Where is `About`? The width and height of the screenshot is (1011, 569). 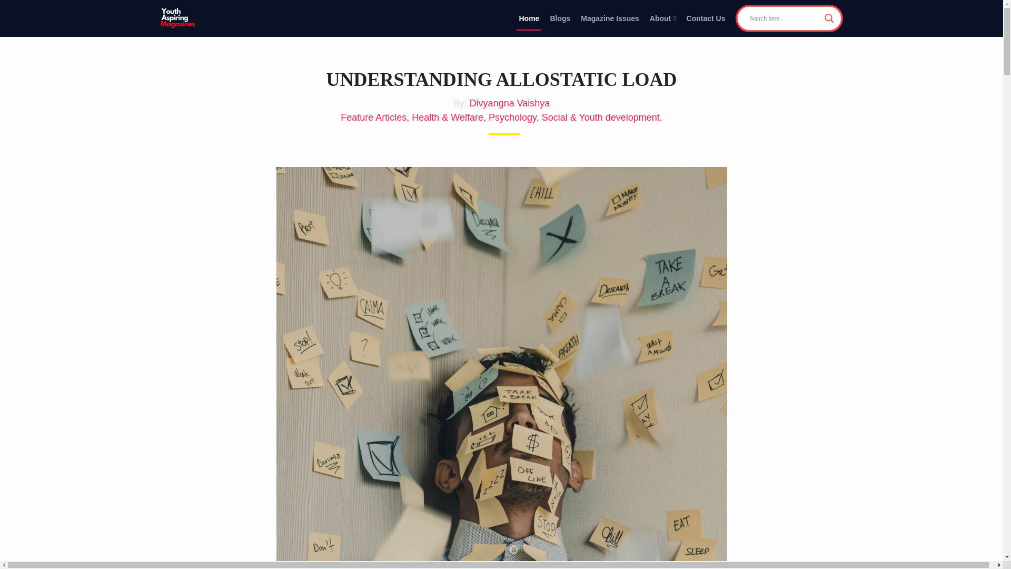
About is located at coordinates (663, 18).